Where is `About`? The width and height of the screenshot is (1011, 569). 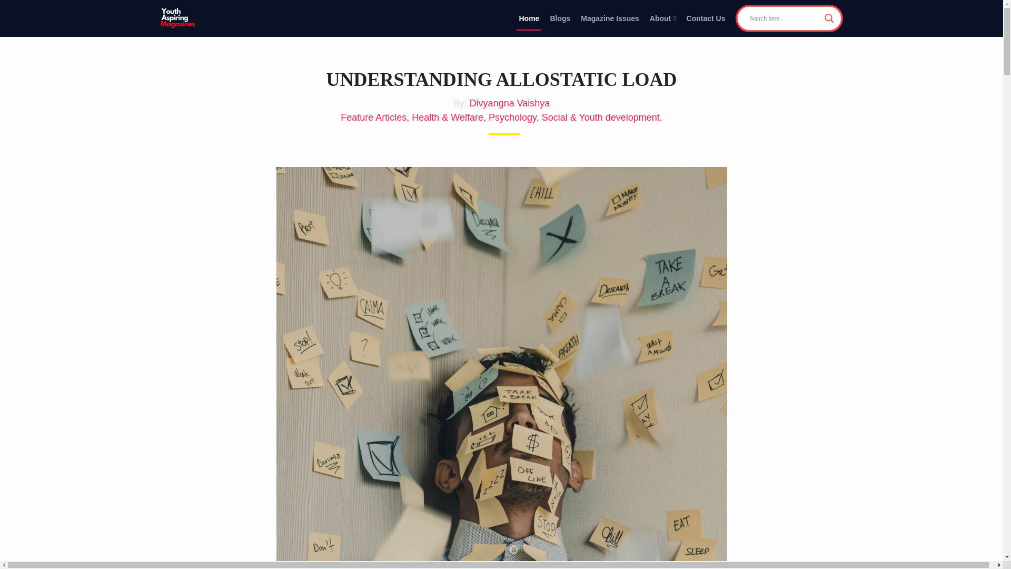
About is located at coordinates (663, 18).